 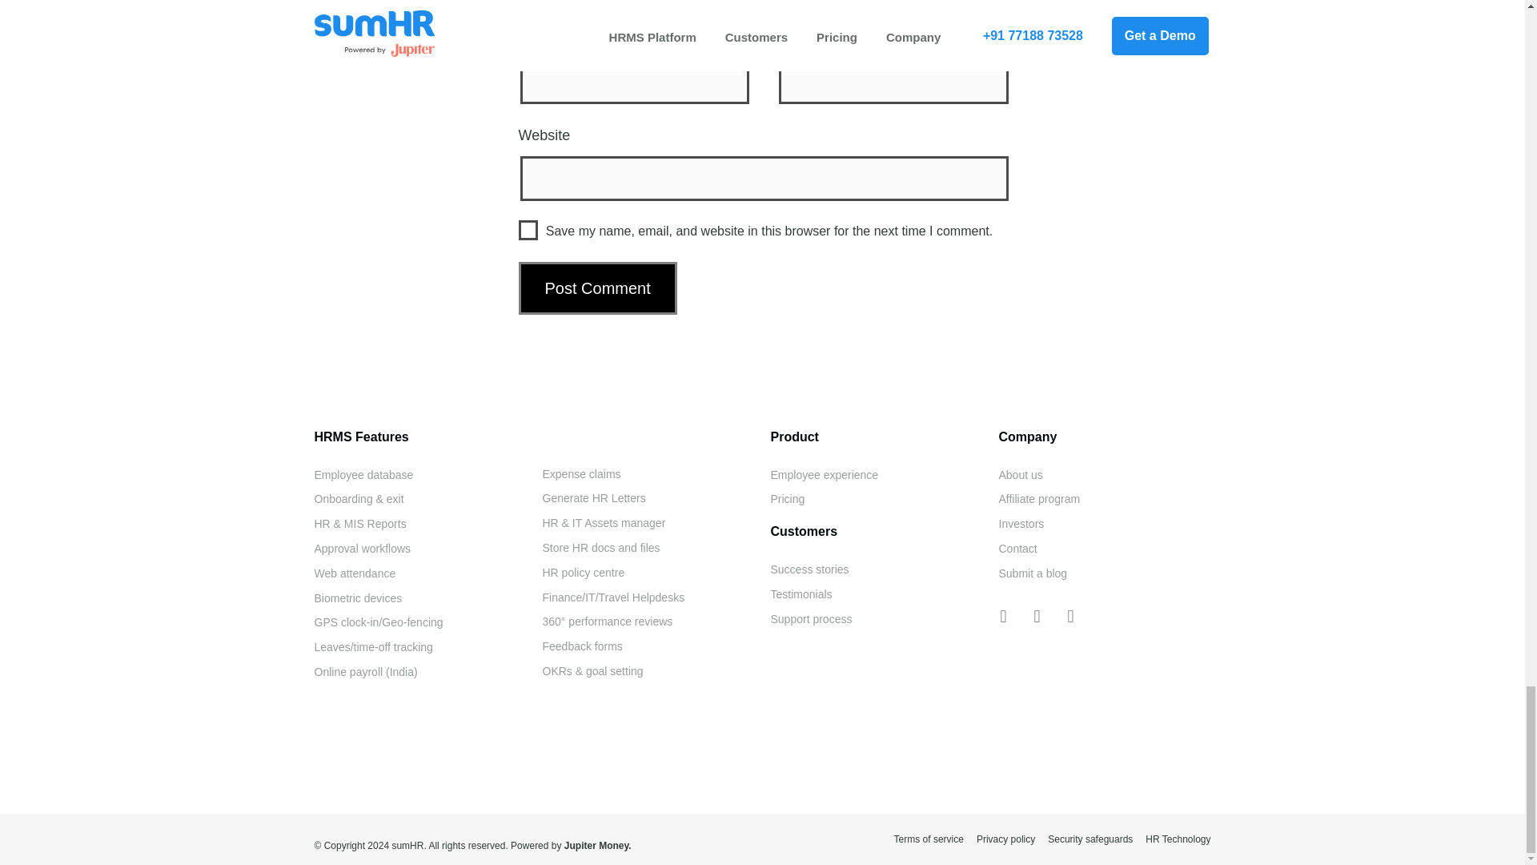 I want to click on yes, so click(x=528, y=231).